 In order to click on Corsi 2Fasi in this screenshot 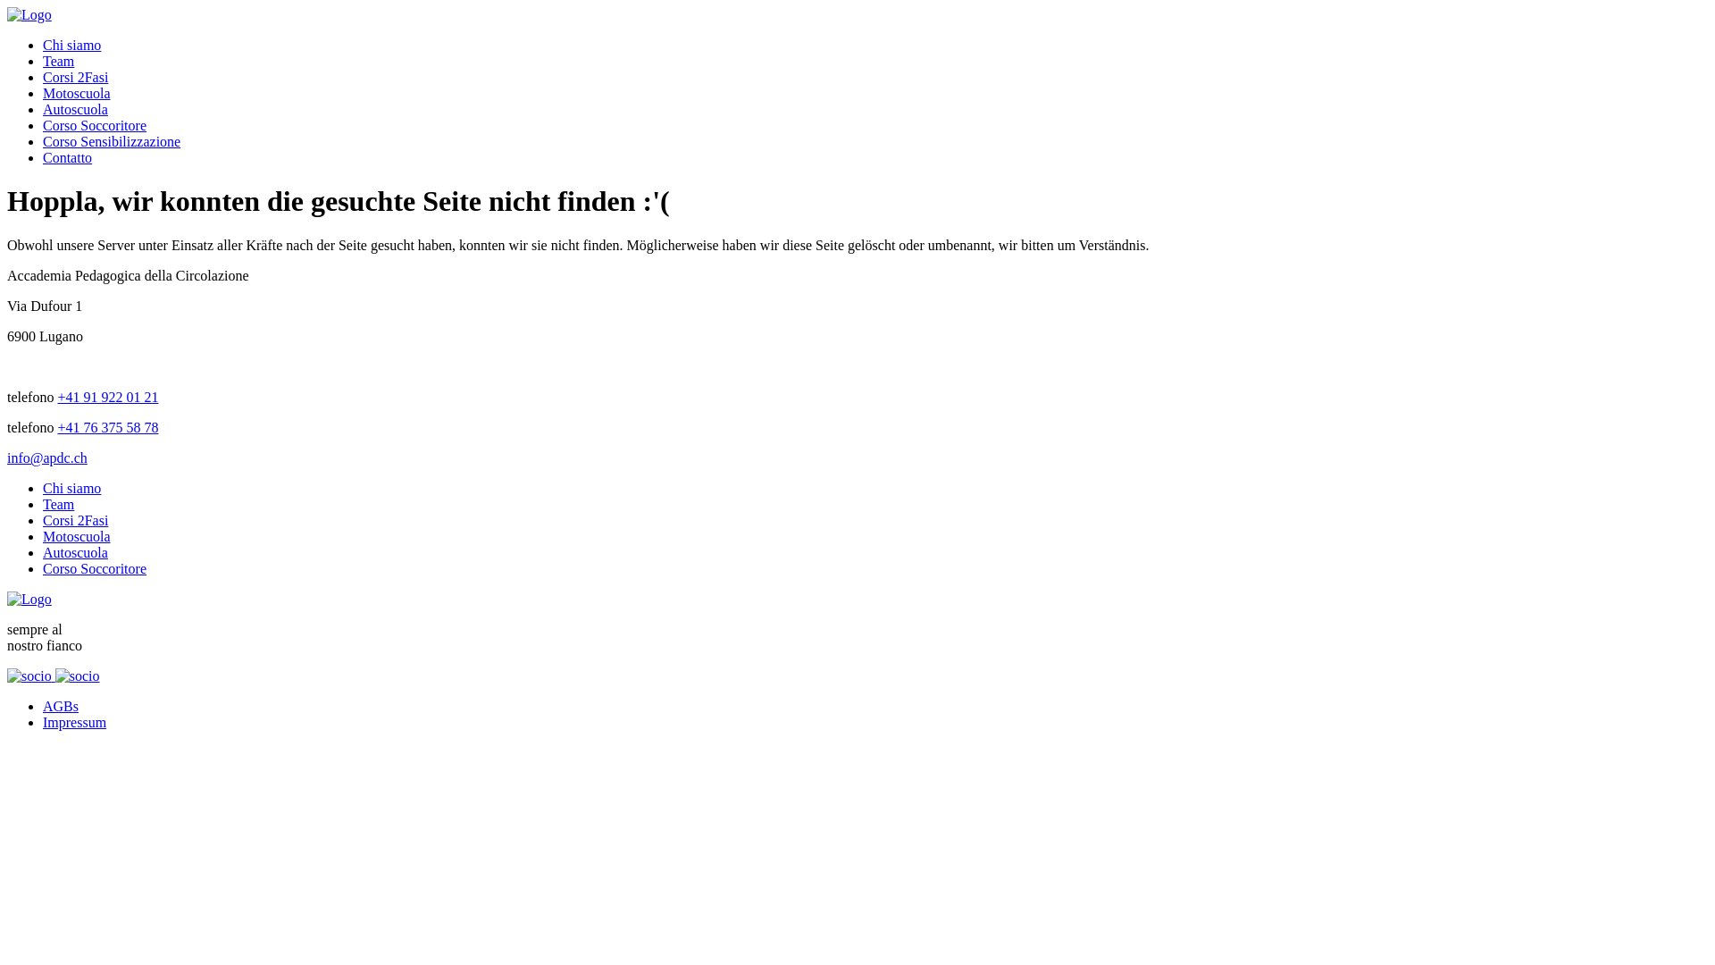, I will do `click(75, 520)`.